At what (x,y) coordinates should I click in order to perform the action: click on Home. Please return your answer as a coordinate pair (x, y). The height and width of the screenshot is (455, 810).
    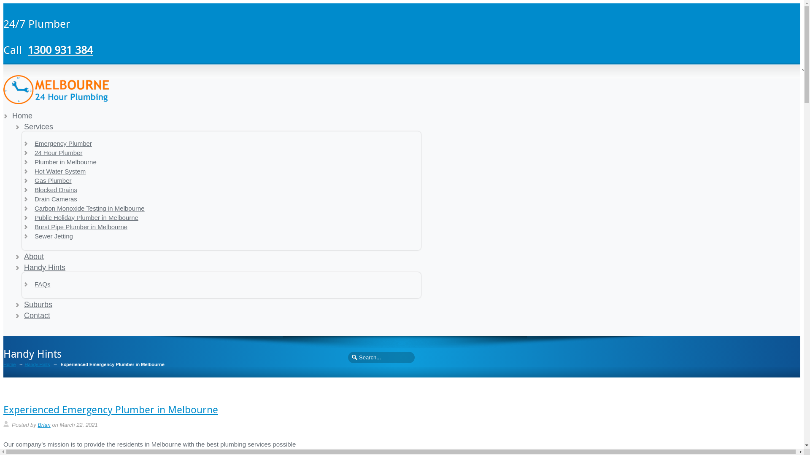
    Looking at the image, I should click on (22, 116).